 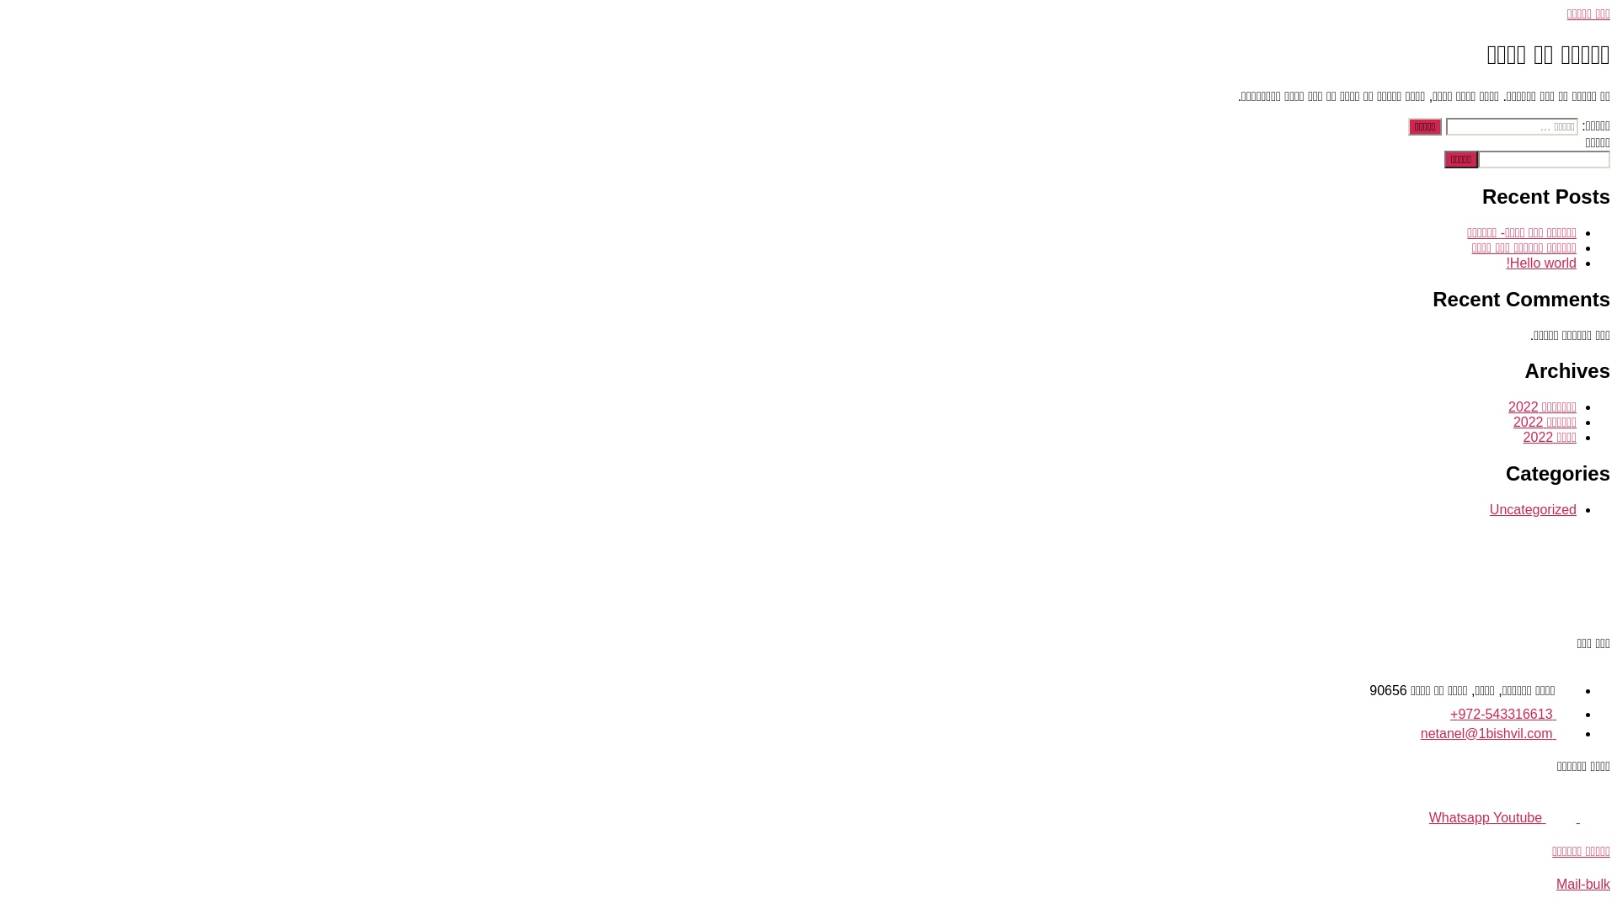 I want to click on Hello world!, so click(x=1541, y=263).